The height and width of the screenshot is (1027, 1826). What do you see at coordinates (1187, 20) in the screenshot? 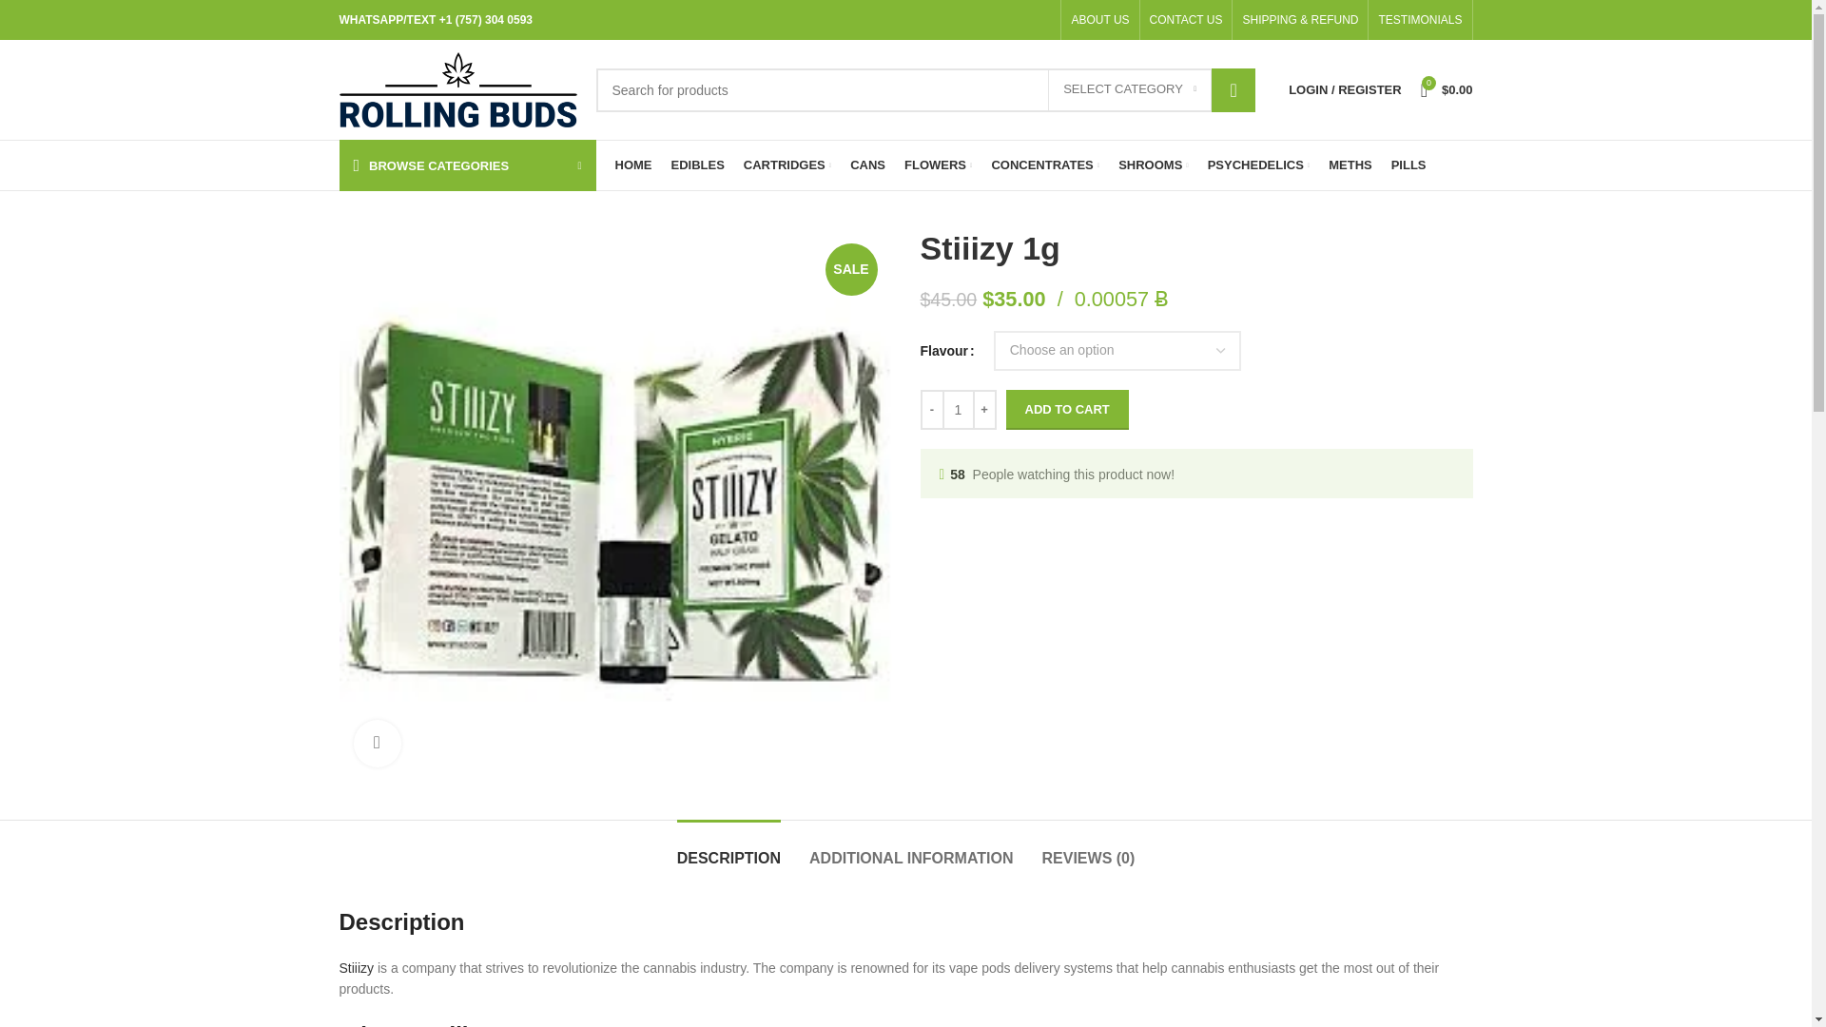
I see `CONTACT US` at bounding box center [1187, 20].